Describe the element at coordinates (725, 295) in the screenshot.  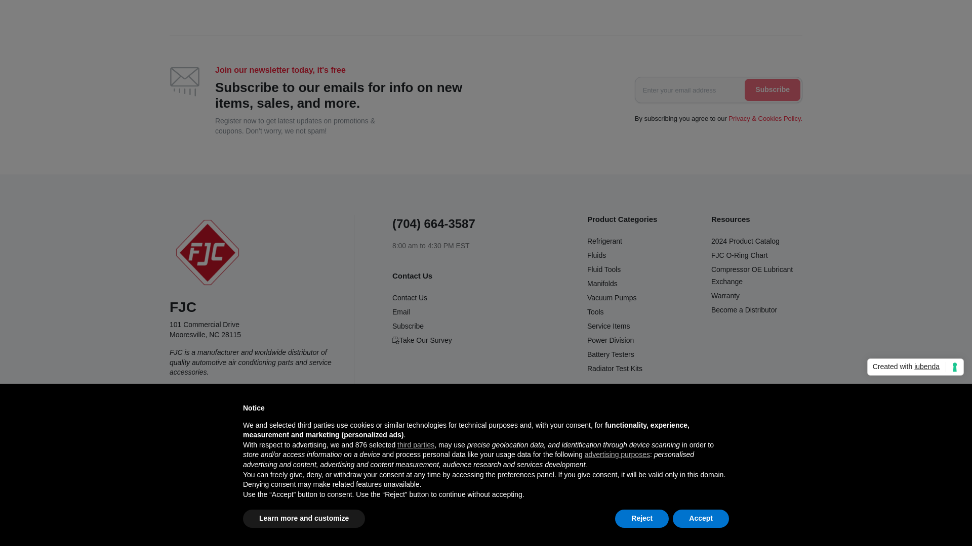
I see `Warranty` at that location.